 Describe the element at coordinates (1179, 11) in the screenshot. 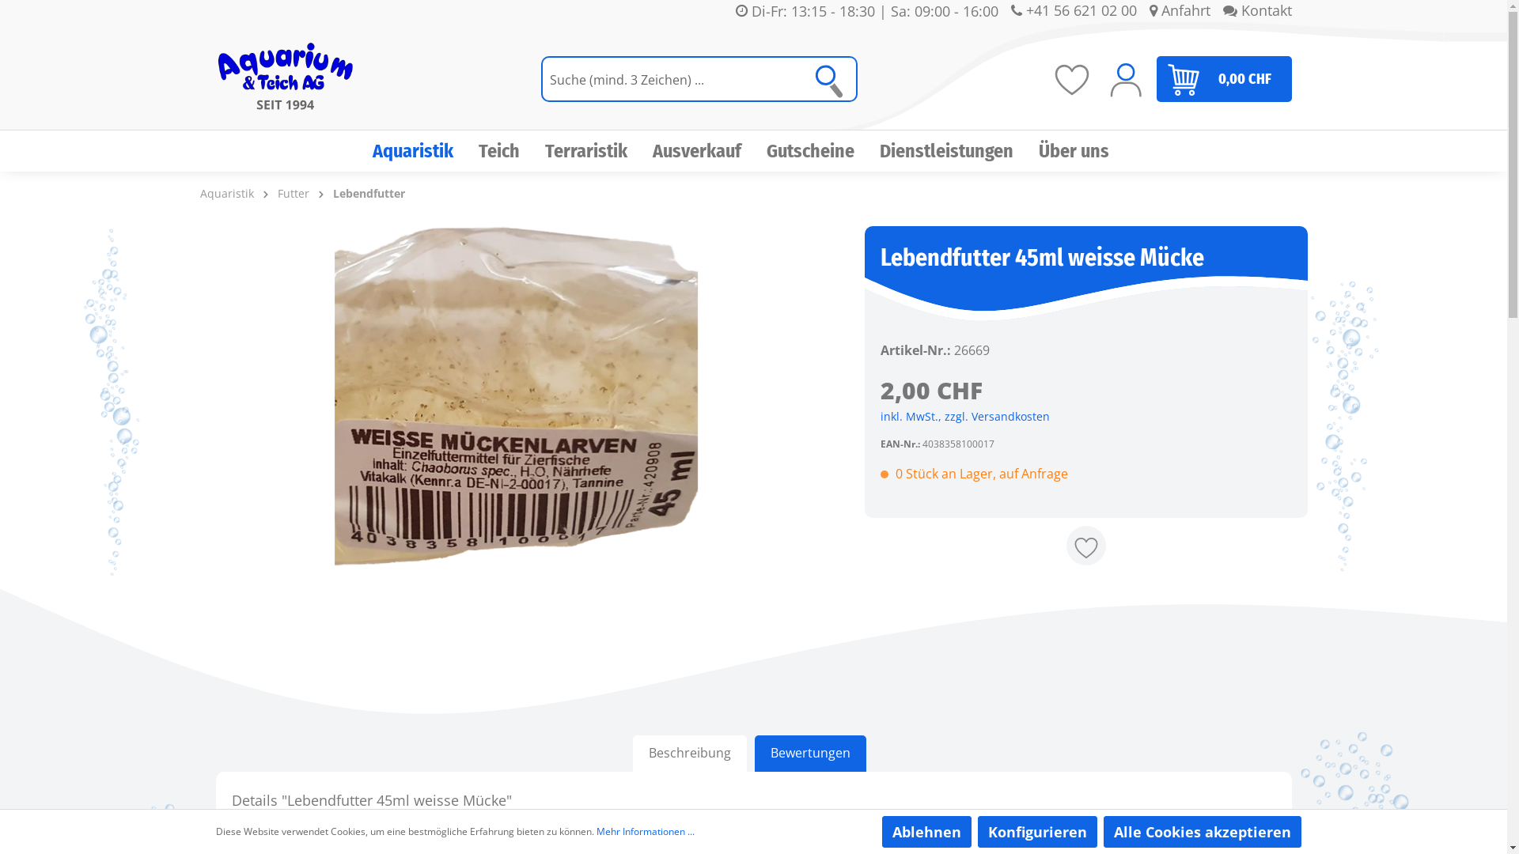

I see `Anfahrt` at that location.